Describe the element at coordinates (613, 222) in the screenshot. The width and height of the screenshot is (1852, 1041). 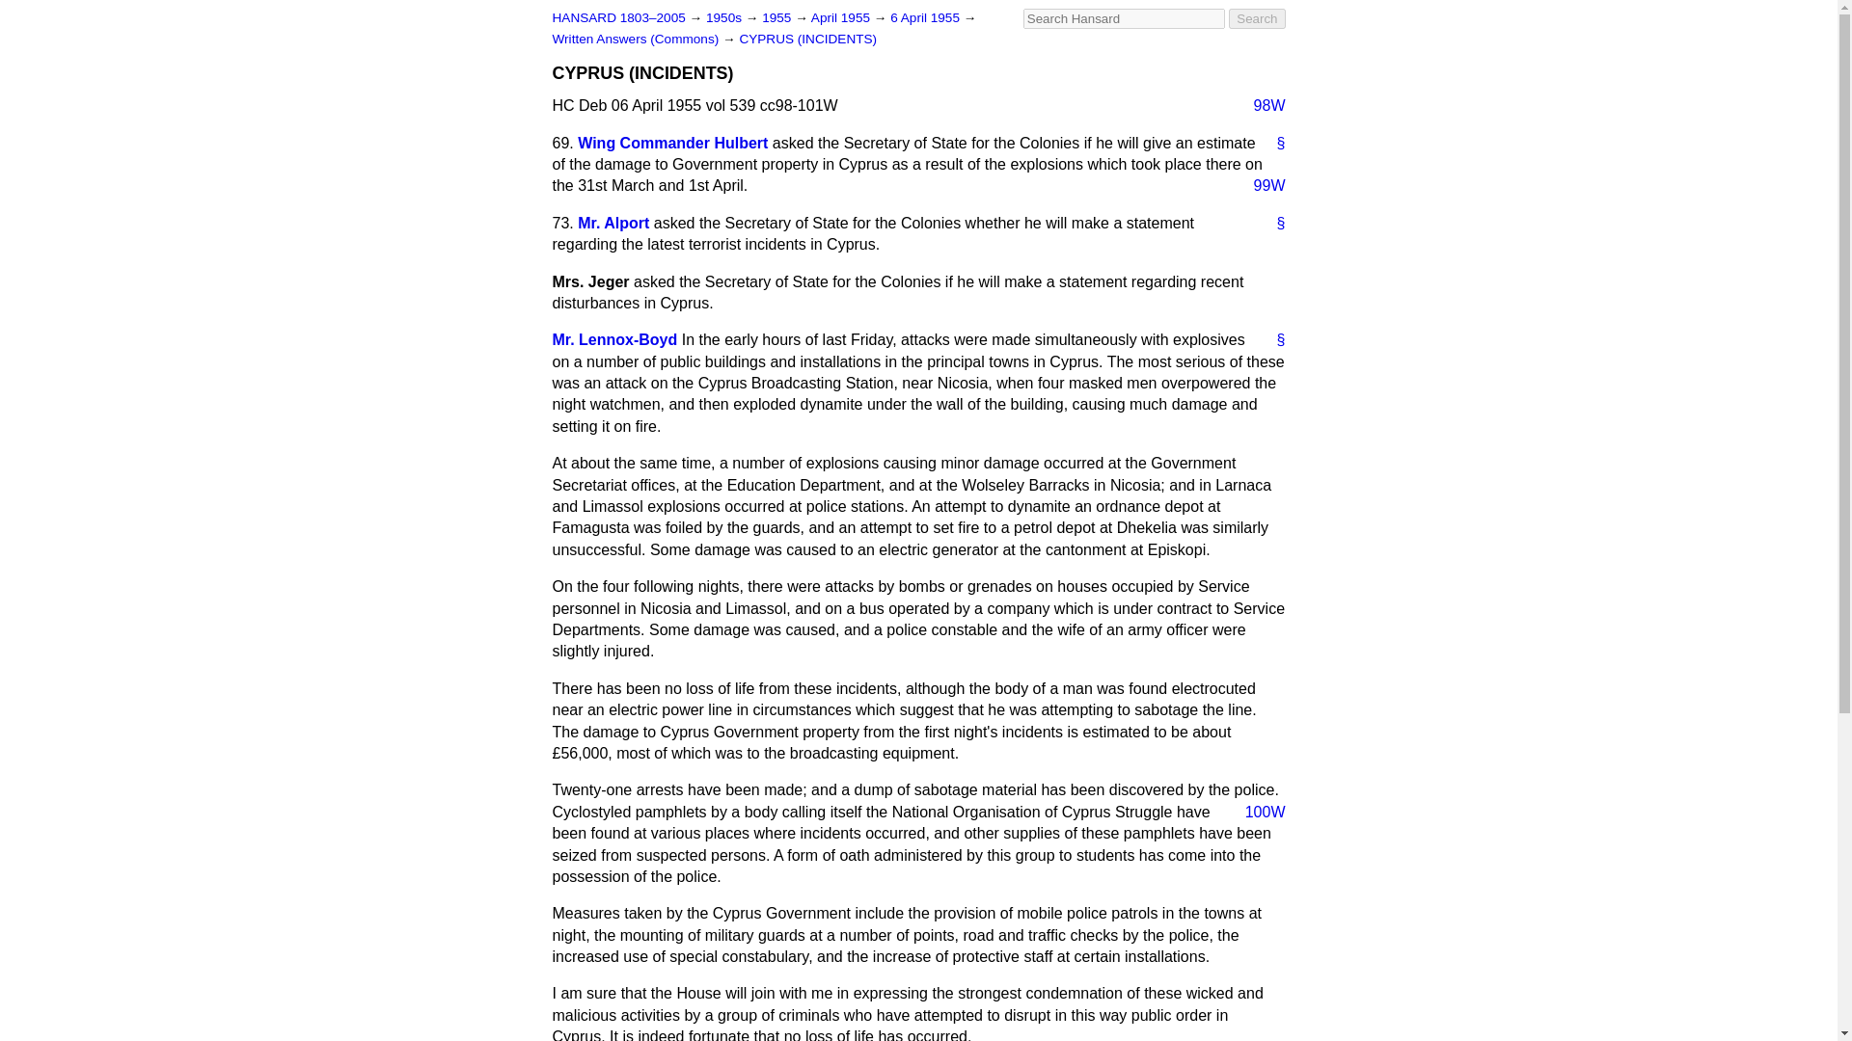
I see `Mr Cuthbert Alport` at that location.